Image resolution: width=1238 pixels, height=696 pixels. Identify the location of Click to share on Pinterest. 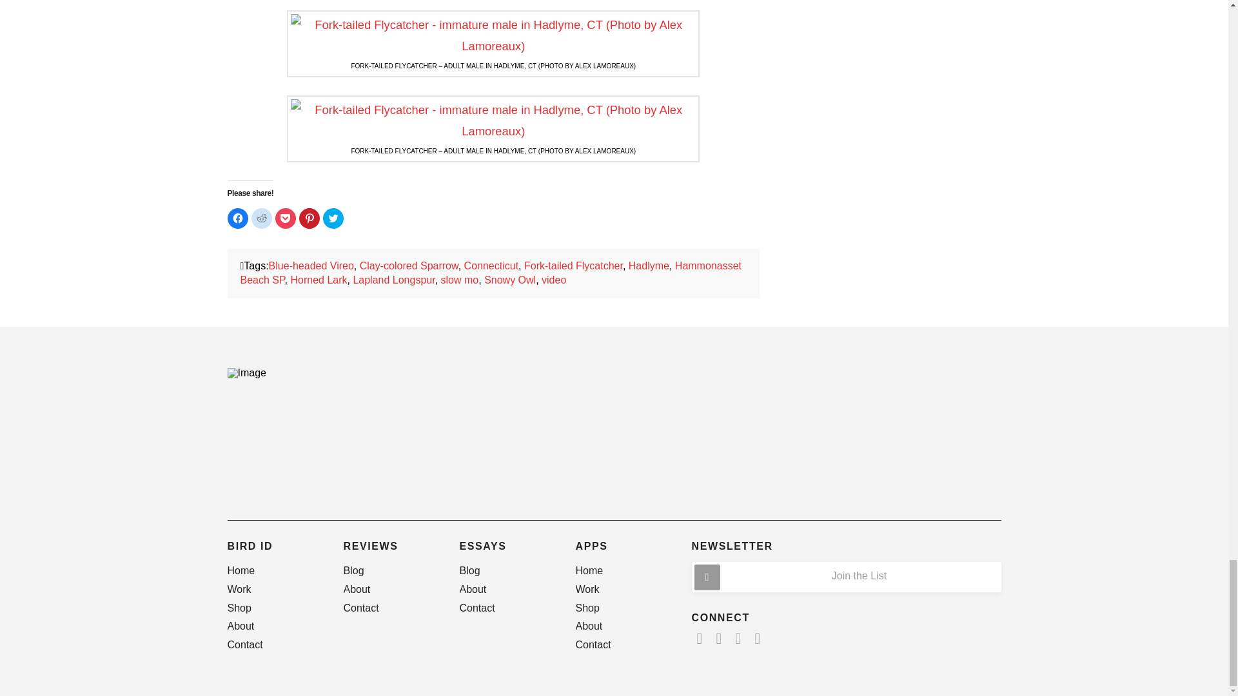
(309, 218).